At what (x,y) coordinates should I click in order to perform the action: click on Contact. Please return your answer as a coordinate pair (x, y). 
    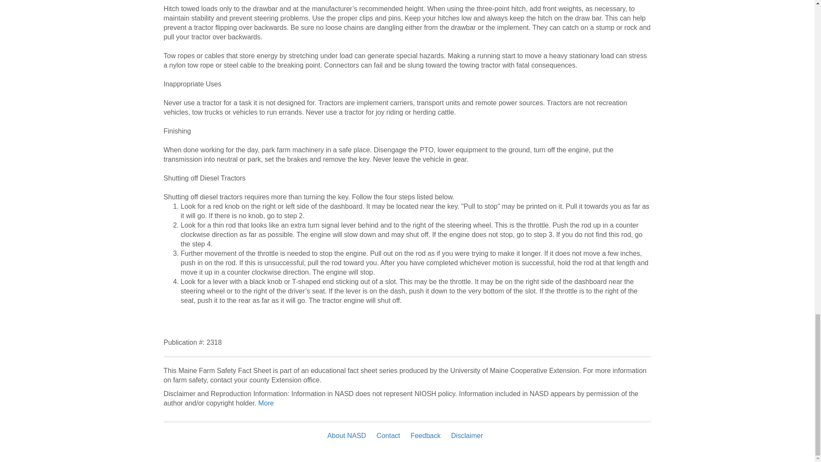
    Looking at the image, I should click on (388, 435).